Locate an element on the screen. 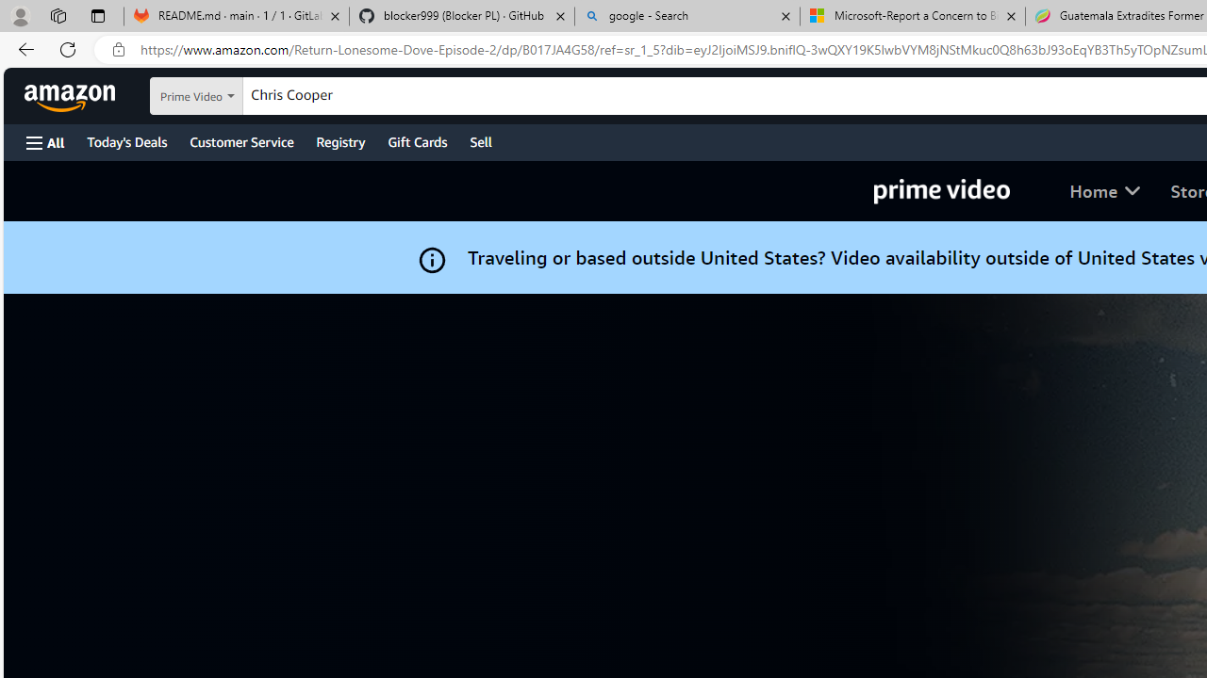 The width and height of the screenshot is (1207, 678). Customer Service is located at coordinates (241, 141).